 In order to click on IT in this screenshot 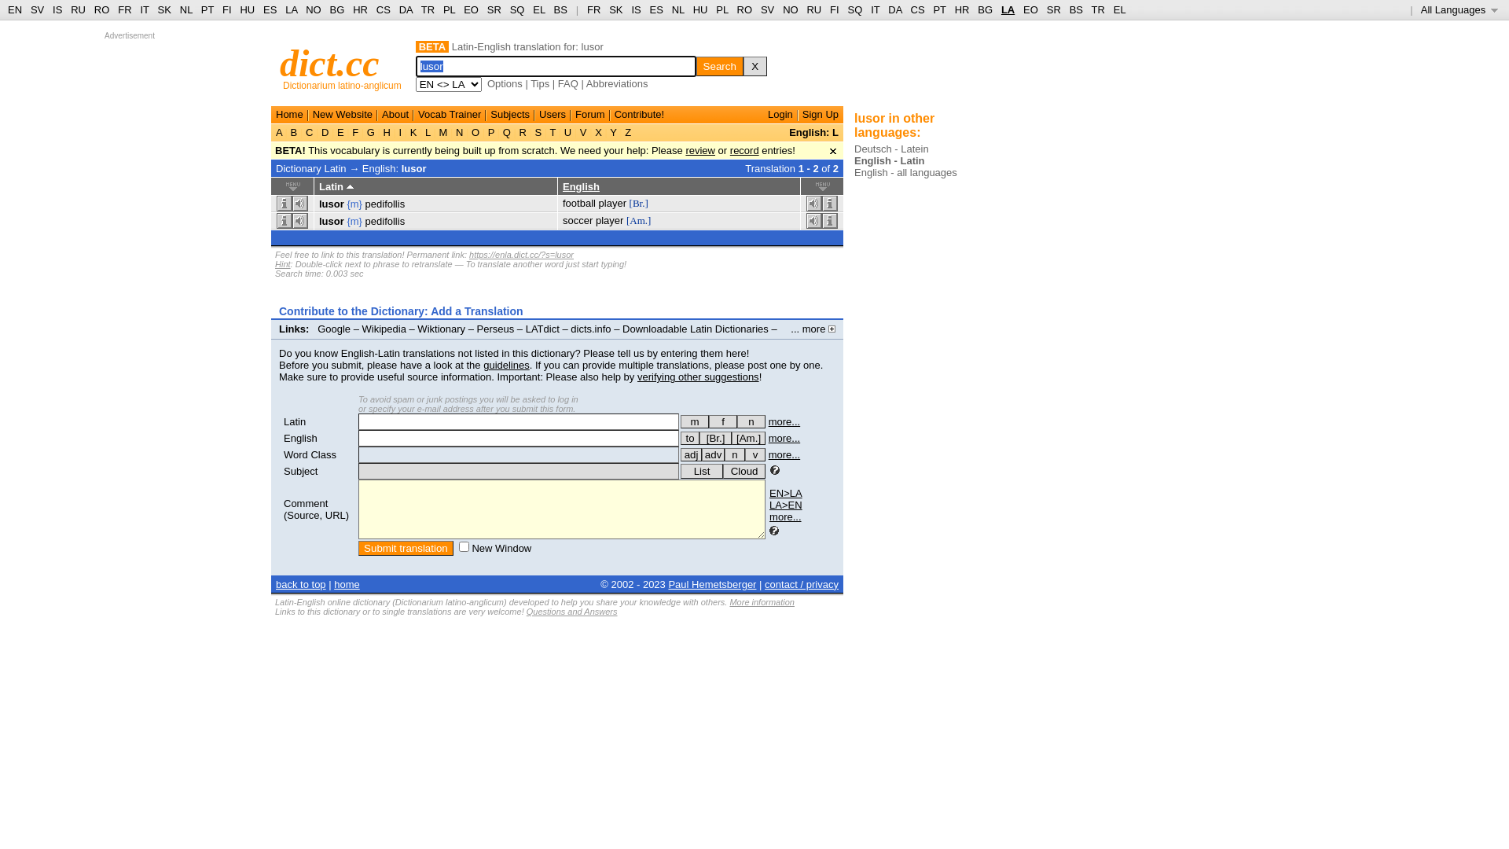, I will do `click(876, 9)`.